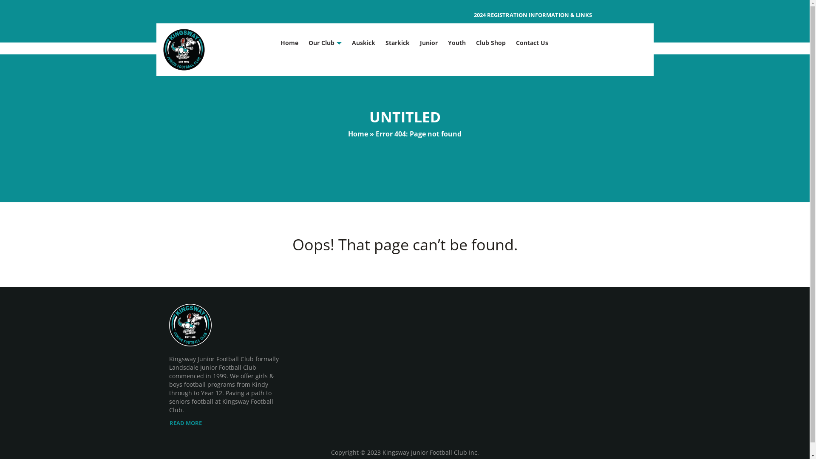 The height and width of the screenshot is (459, 816). Describe the element at coordinates (398, 43) in the screenshot. I see `Starkick` at that location.